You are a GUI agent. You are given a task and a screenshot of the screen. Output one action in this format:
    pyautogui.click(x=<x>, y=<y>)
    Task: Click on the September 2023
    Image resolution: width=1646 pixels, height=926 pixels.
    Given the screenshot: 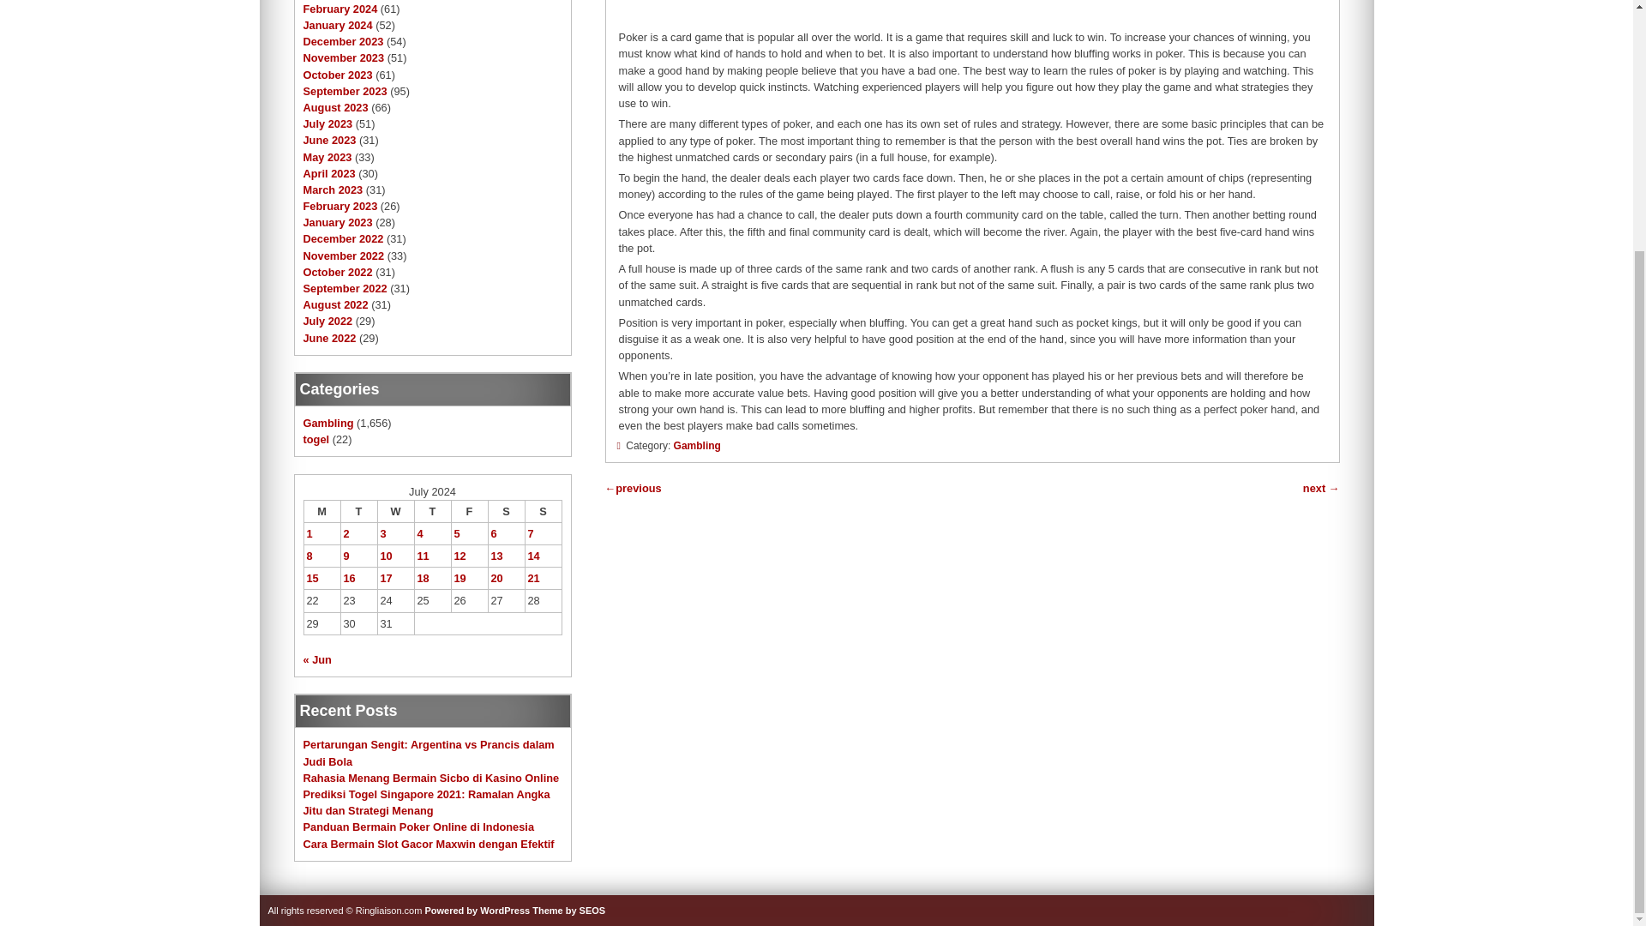 What is the action you would take?
    pyautogui.click(x=345, y=91)
    